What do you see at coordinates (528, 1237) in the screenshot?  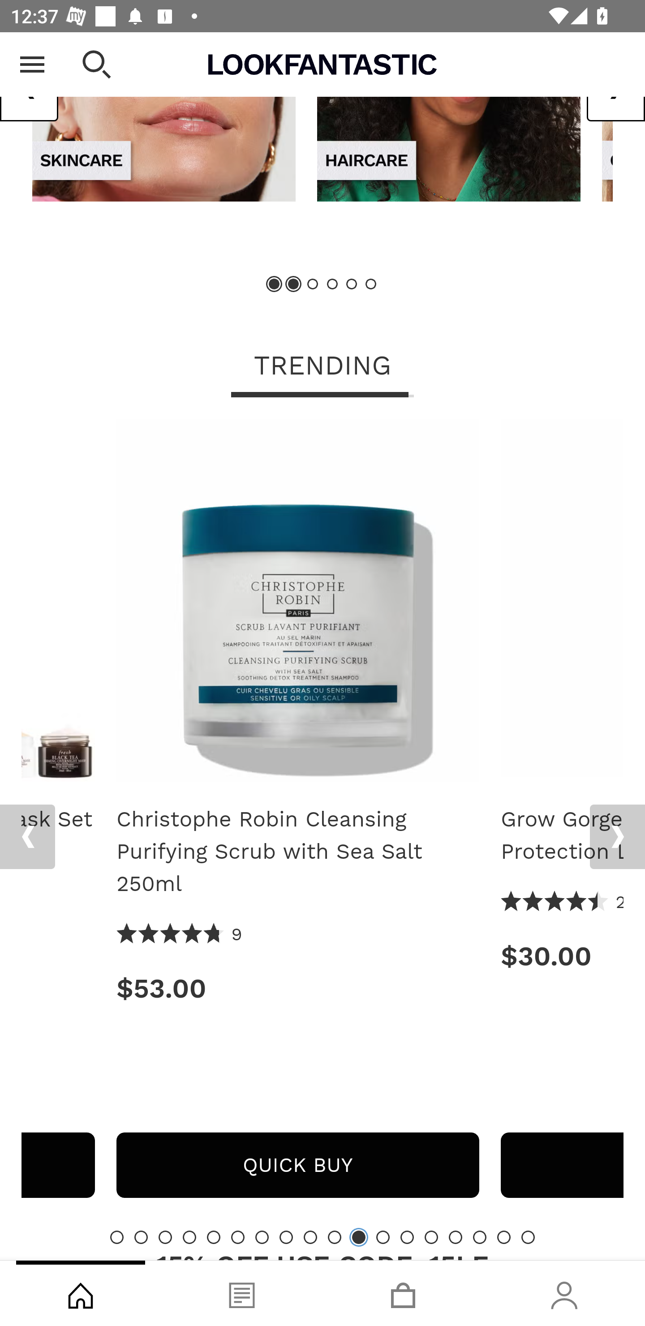 I see `Slide 18` at bounding box center [528, 1237].